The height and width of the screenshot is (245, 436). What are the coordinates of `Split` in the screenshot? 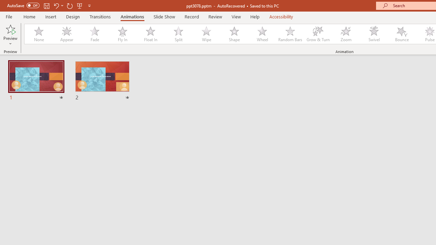 It's located at (178, 34).